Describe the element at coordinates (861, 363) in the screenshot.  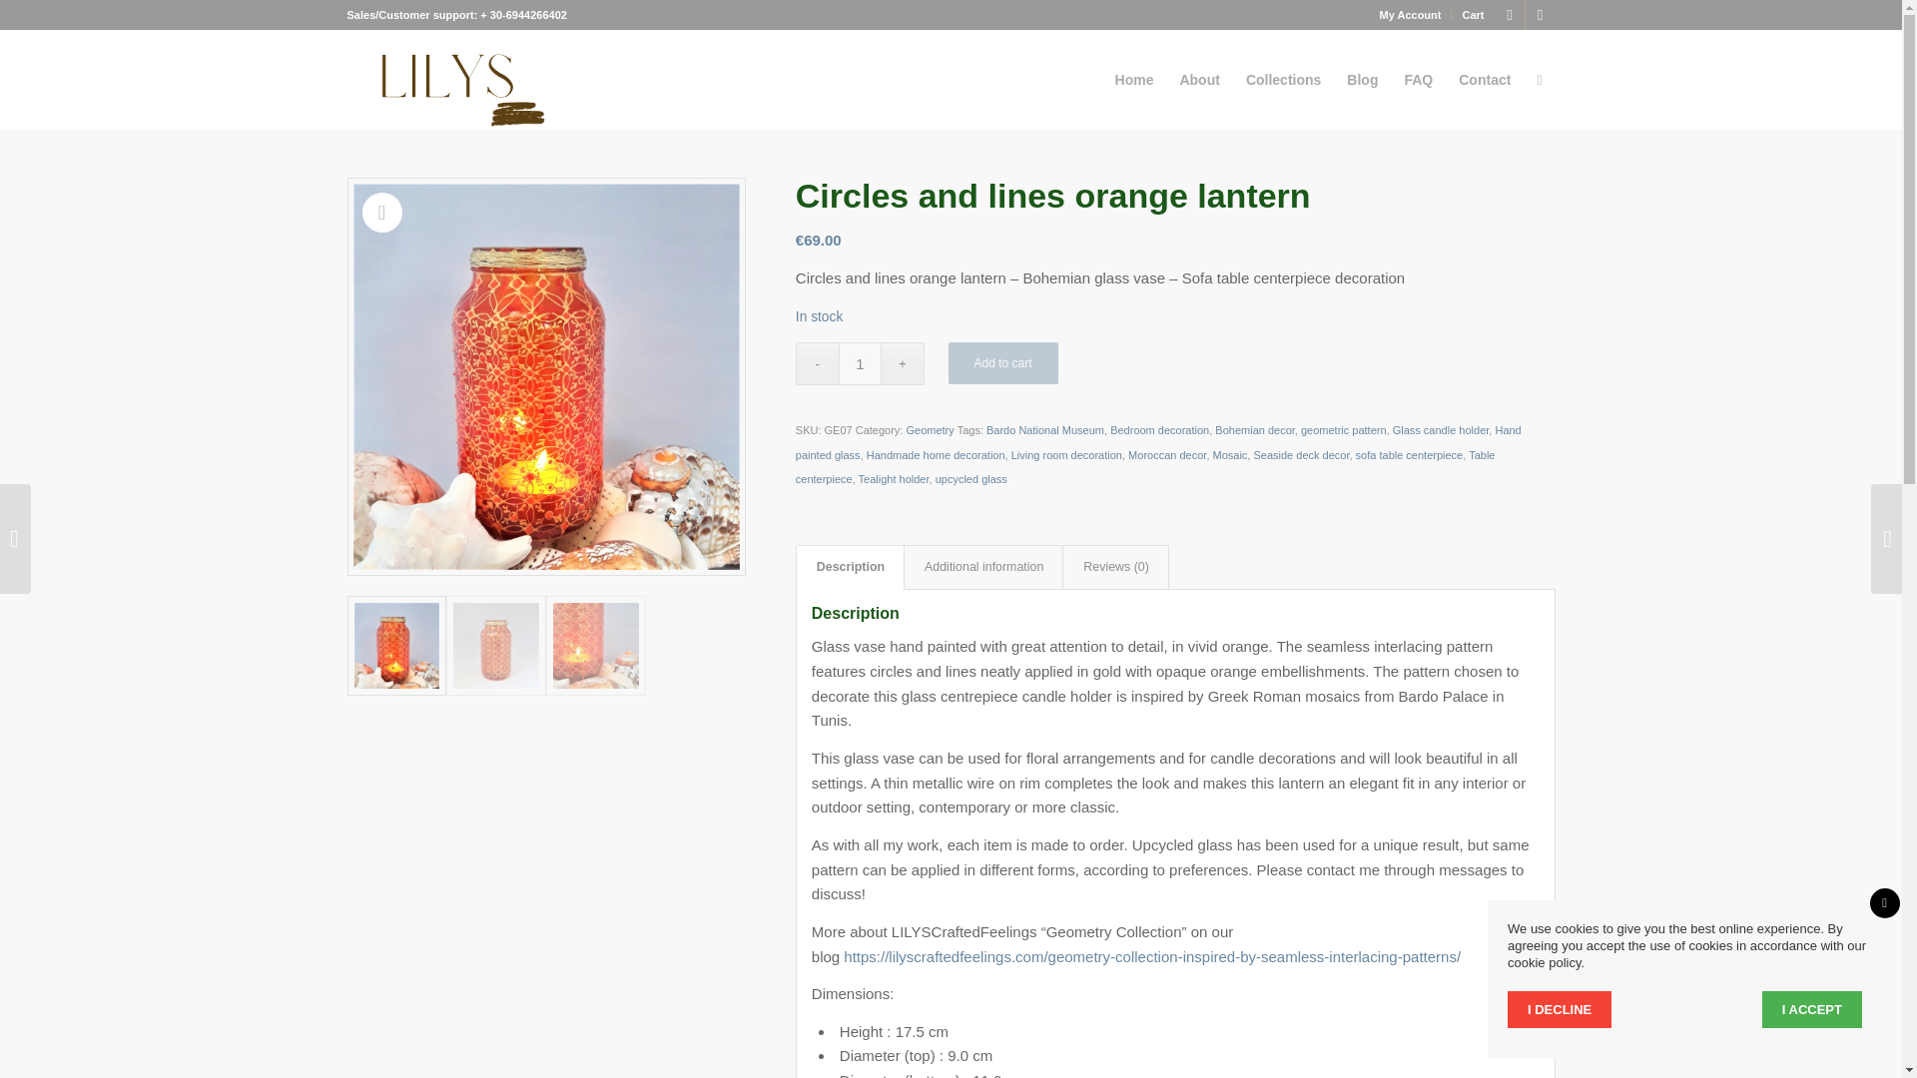
I see `1` at that location.